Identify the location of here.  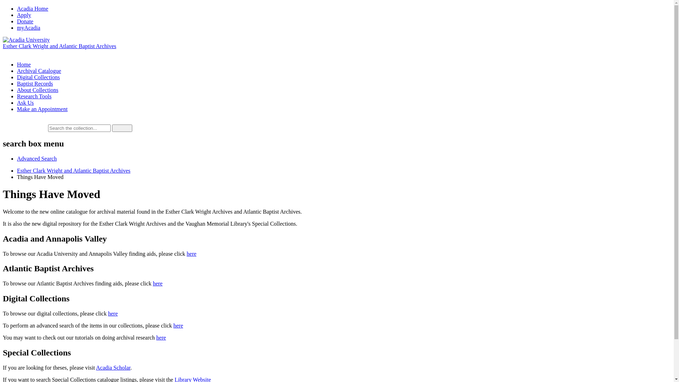
(158, 284).